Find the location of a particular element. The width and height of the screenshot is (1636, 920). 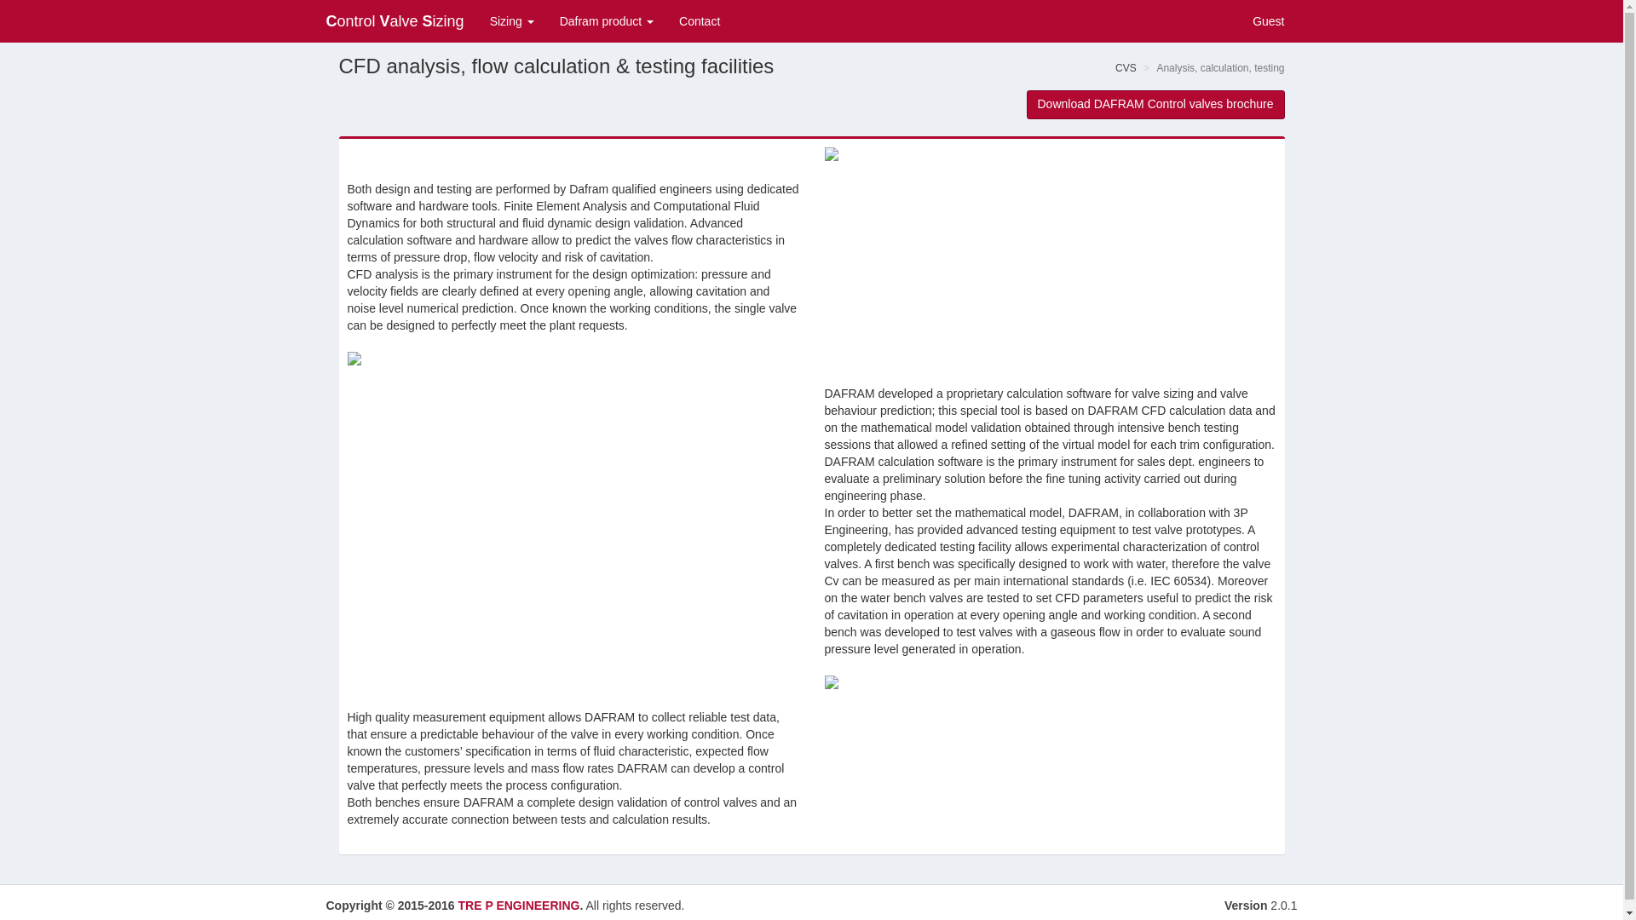

TRE P ENGINEERING is located at coordinates (519, 906).